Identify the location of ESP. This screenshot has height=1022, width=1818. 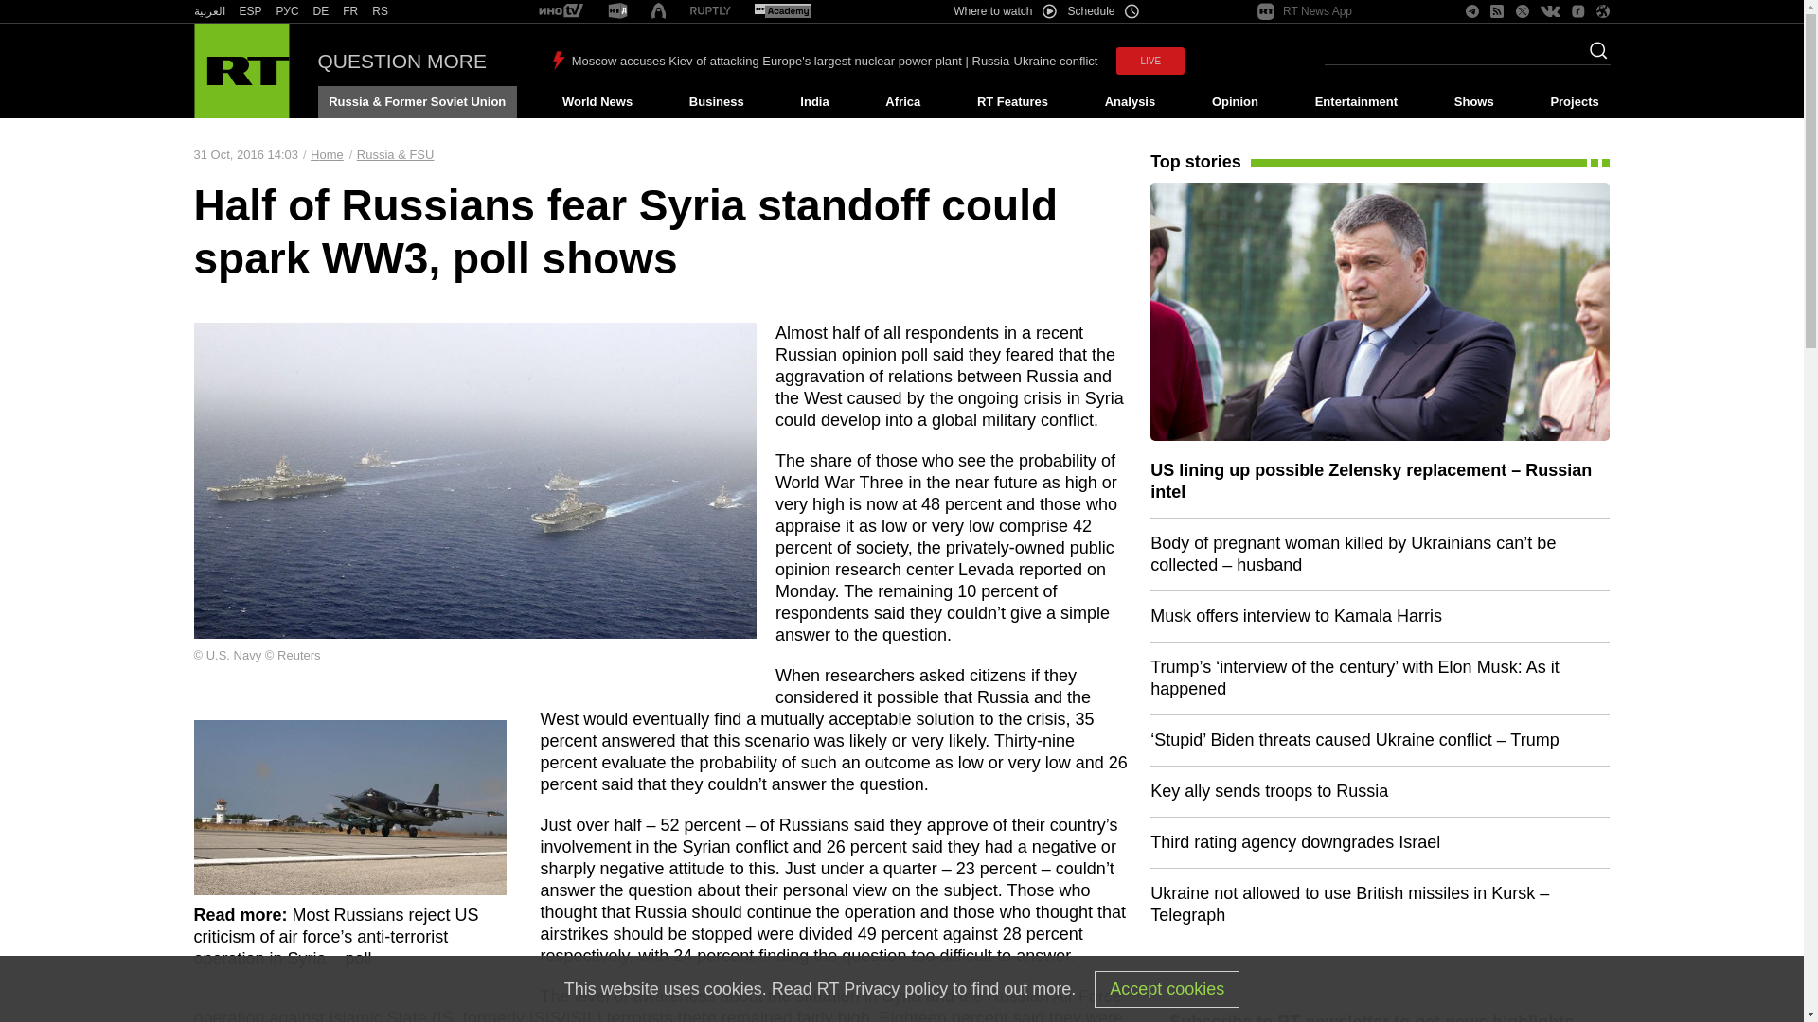
(250, 11).